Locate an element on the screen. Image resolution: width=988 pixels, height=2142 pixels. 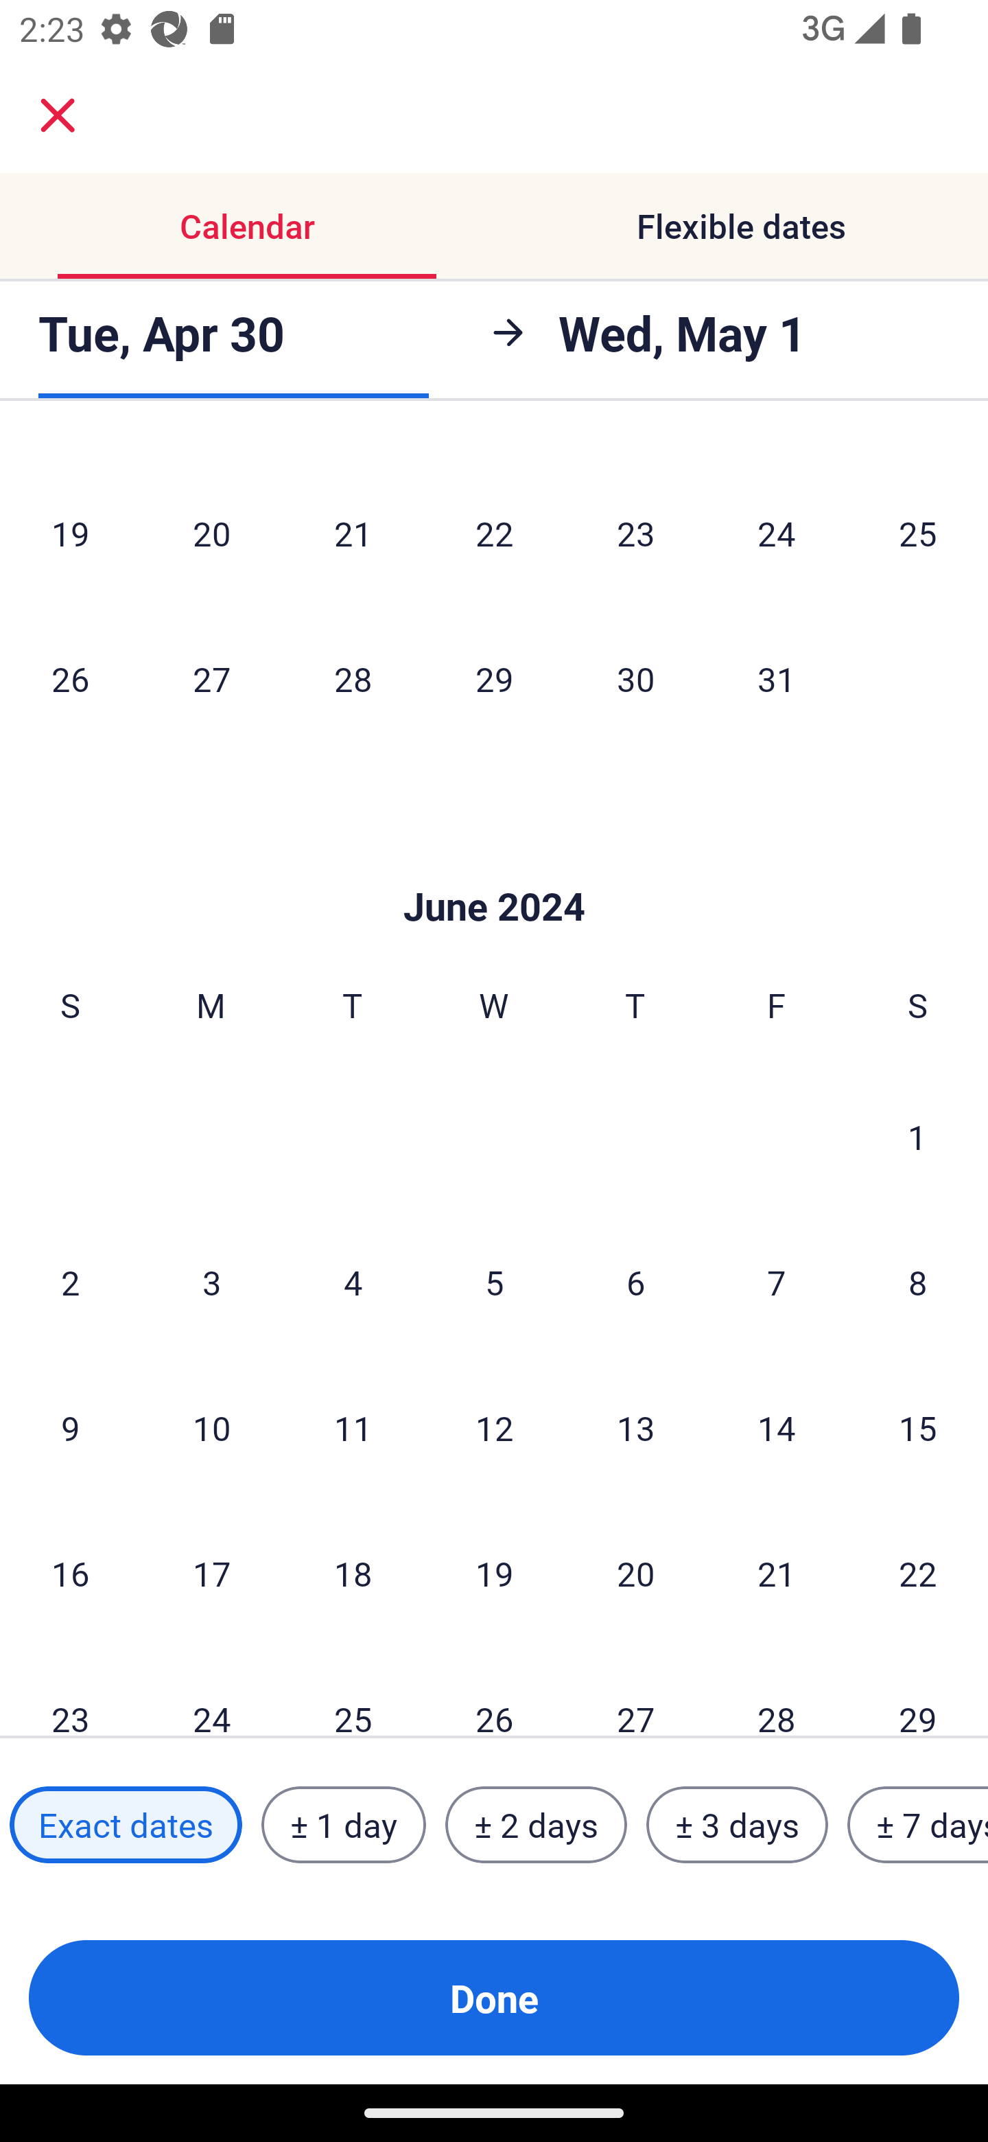
± 2 days is located at coordinates (537, 1825).